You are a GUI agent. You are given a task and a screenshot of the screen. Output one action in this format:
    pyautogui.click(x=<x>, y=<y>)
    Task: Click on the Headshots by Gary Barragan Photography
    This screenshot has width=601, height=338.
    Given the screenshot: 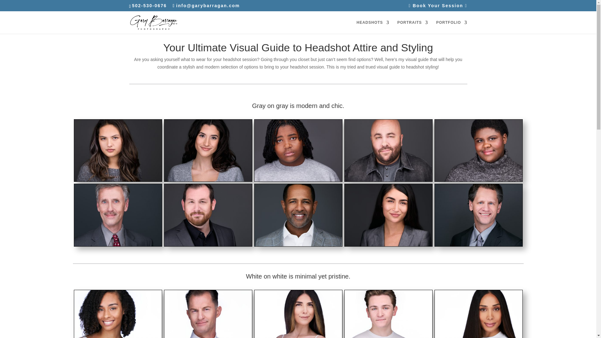 What is the action you would take?
    pyautogui.click(x=208, y=245)
    